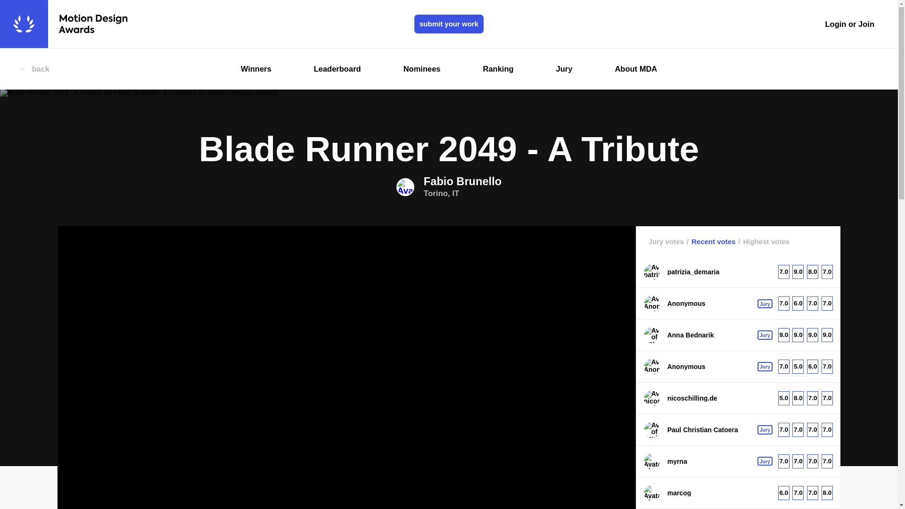  What do you see at coordinates (498, 69) in the screenshot?
I see `Ranking` at bounding box center [498, 69].